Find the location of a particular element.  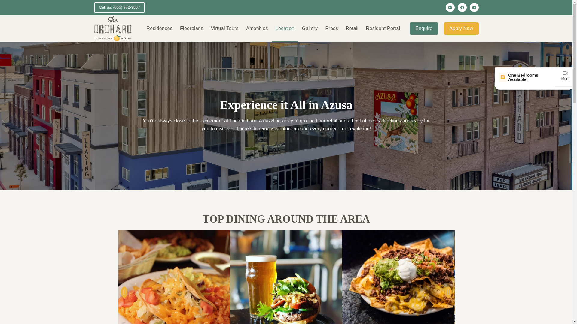

Skip to content is located at coordinates (6, 3).